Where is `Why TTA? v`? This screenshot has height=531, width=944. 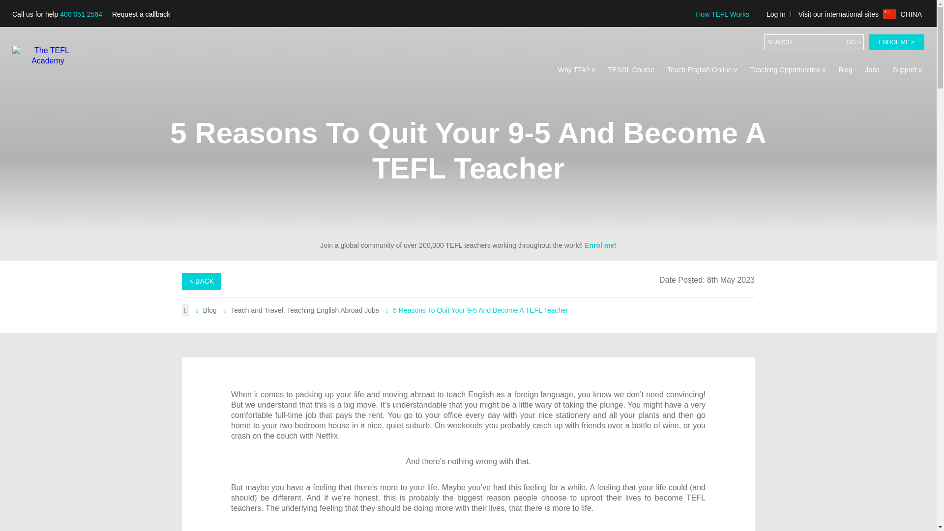
Why TTA? v is located at coordinates (576, 70).